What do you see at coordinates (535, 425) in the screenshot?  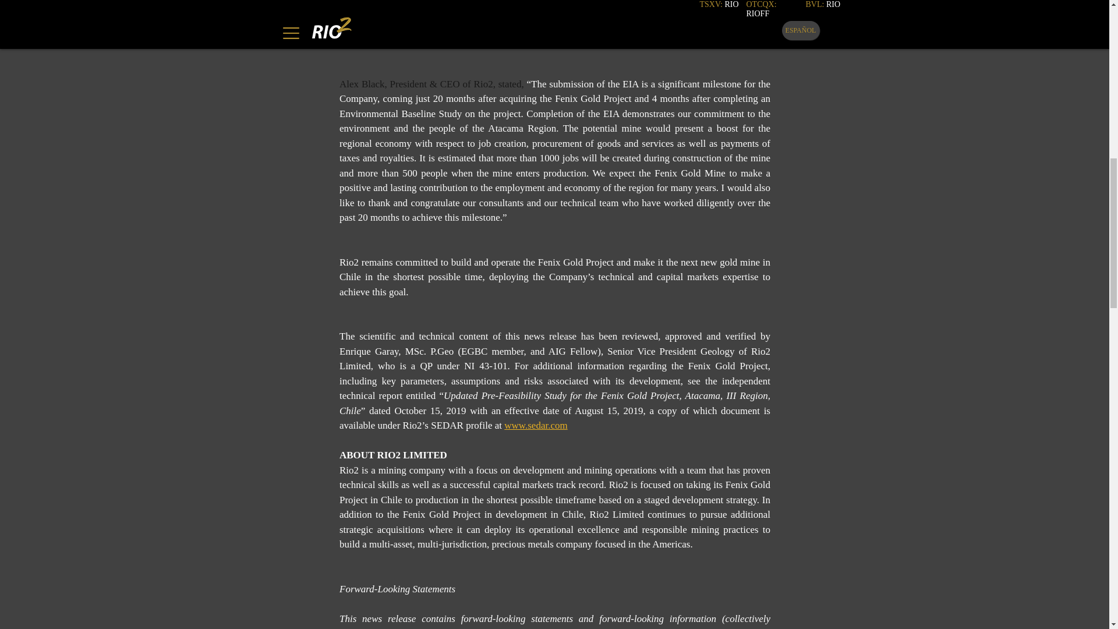 I see `www.sedar.com` at bounding box center [535, 425].